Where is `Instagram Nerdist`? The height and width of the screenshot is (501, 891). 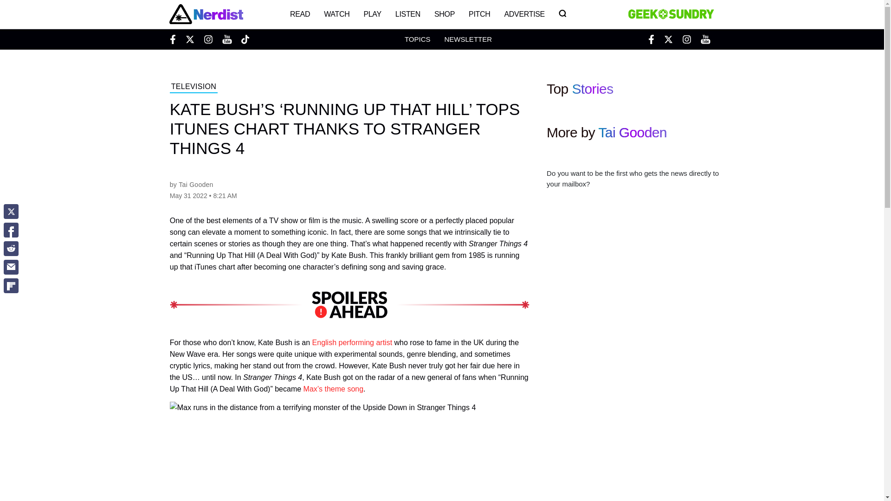 Instagram Nerdist is located at coordinates (208, 39).